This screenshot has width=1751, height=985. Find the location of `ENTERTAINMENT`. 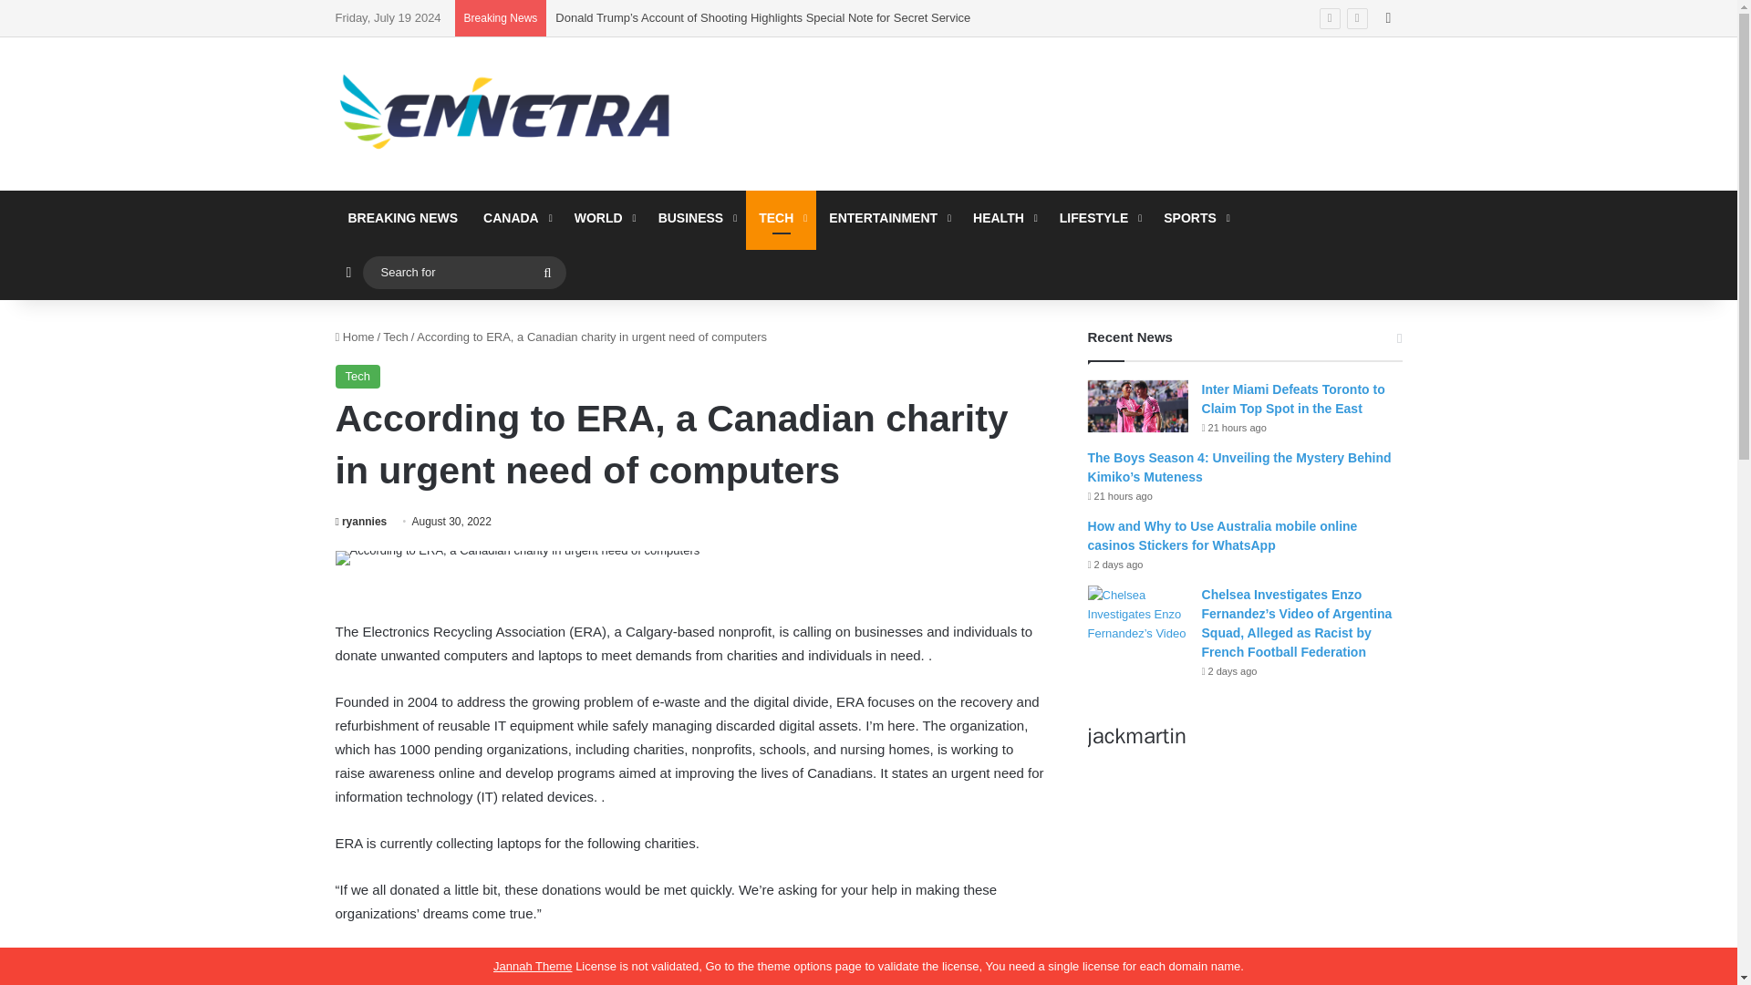

ENTERTAINMENT is located at coordinates (887, 217).